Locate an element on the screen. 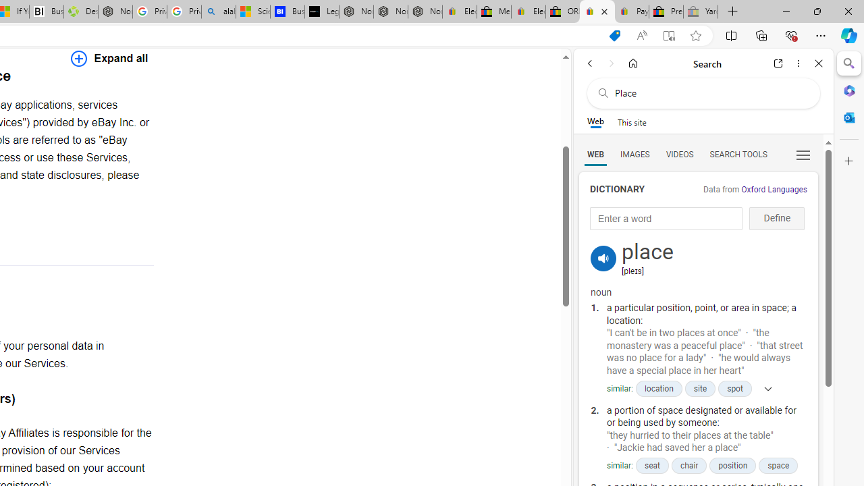  Search Filter, WEB is located at coordinates (595, 154).